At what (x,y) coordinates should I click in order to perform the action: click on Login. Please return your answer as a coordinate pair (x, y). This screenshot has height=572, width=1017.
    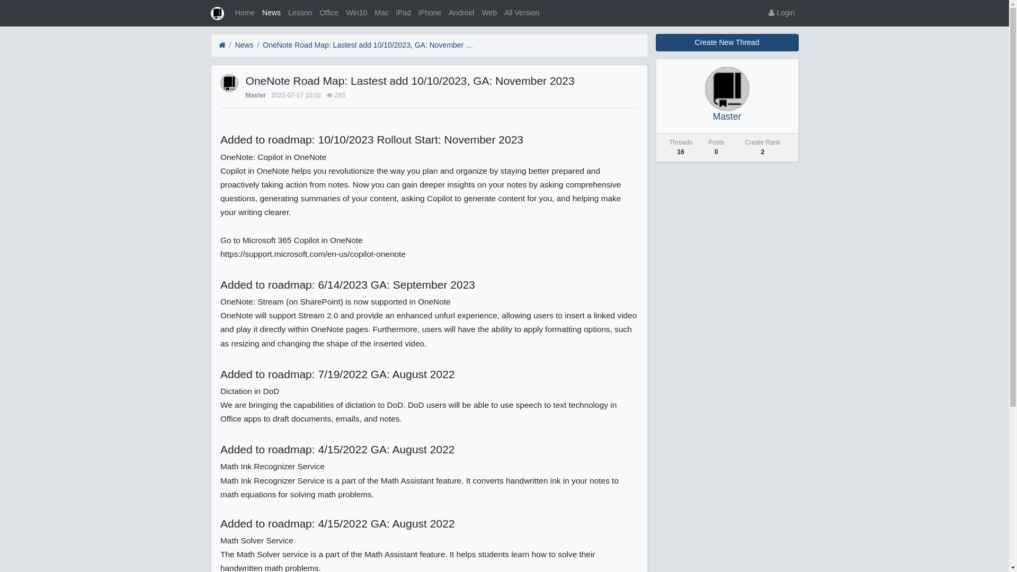
    Looking at the image, I should click on (782, 13).